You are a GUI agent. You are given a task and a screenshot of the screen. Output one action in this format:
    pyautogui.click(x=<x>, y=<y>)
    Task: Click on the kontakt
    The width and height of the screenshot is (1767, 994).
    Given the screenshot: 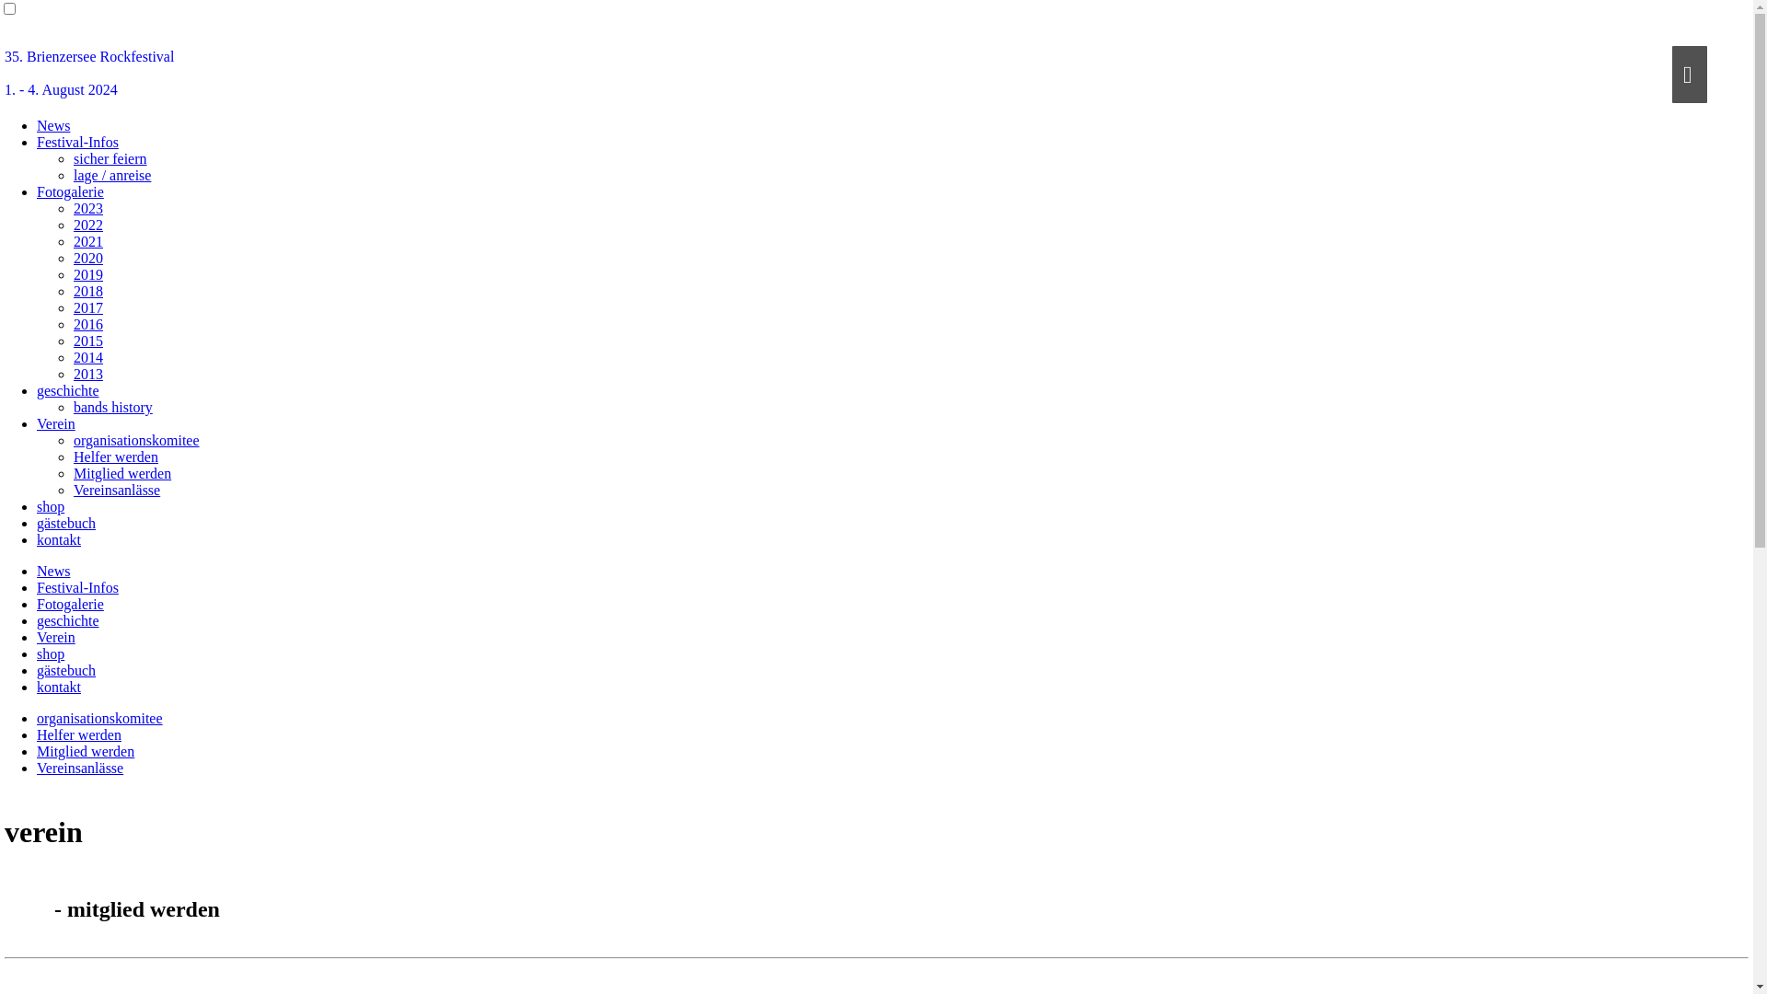 What is the action you would take?
    pyautogui.click(x=59, y=539)
    